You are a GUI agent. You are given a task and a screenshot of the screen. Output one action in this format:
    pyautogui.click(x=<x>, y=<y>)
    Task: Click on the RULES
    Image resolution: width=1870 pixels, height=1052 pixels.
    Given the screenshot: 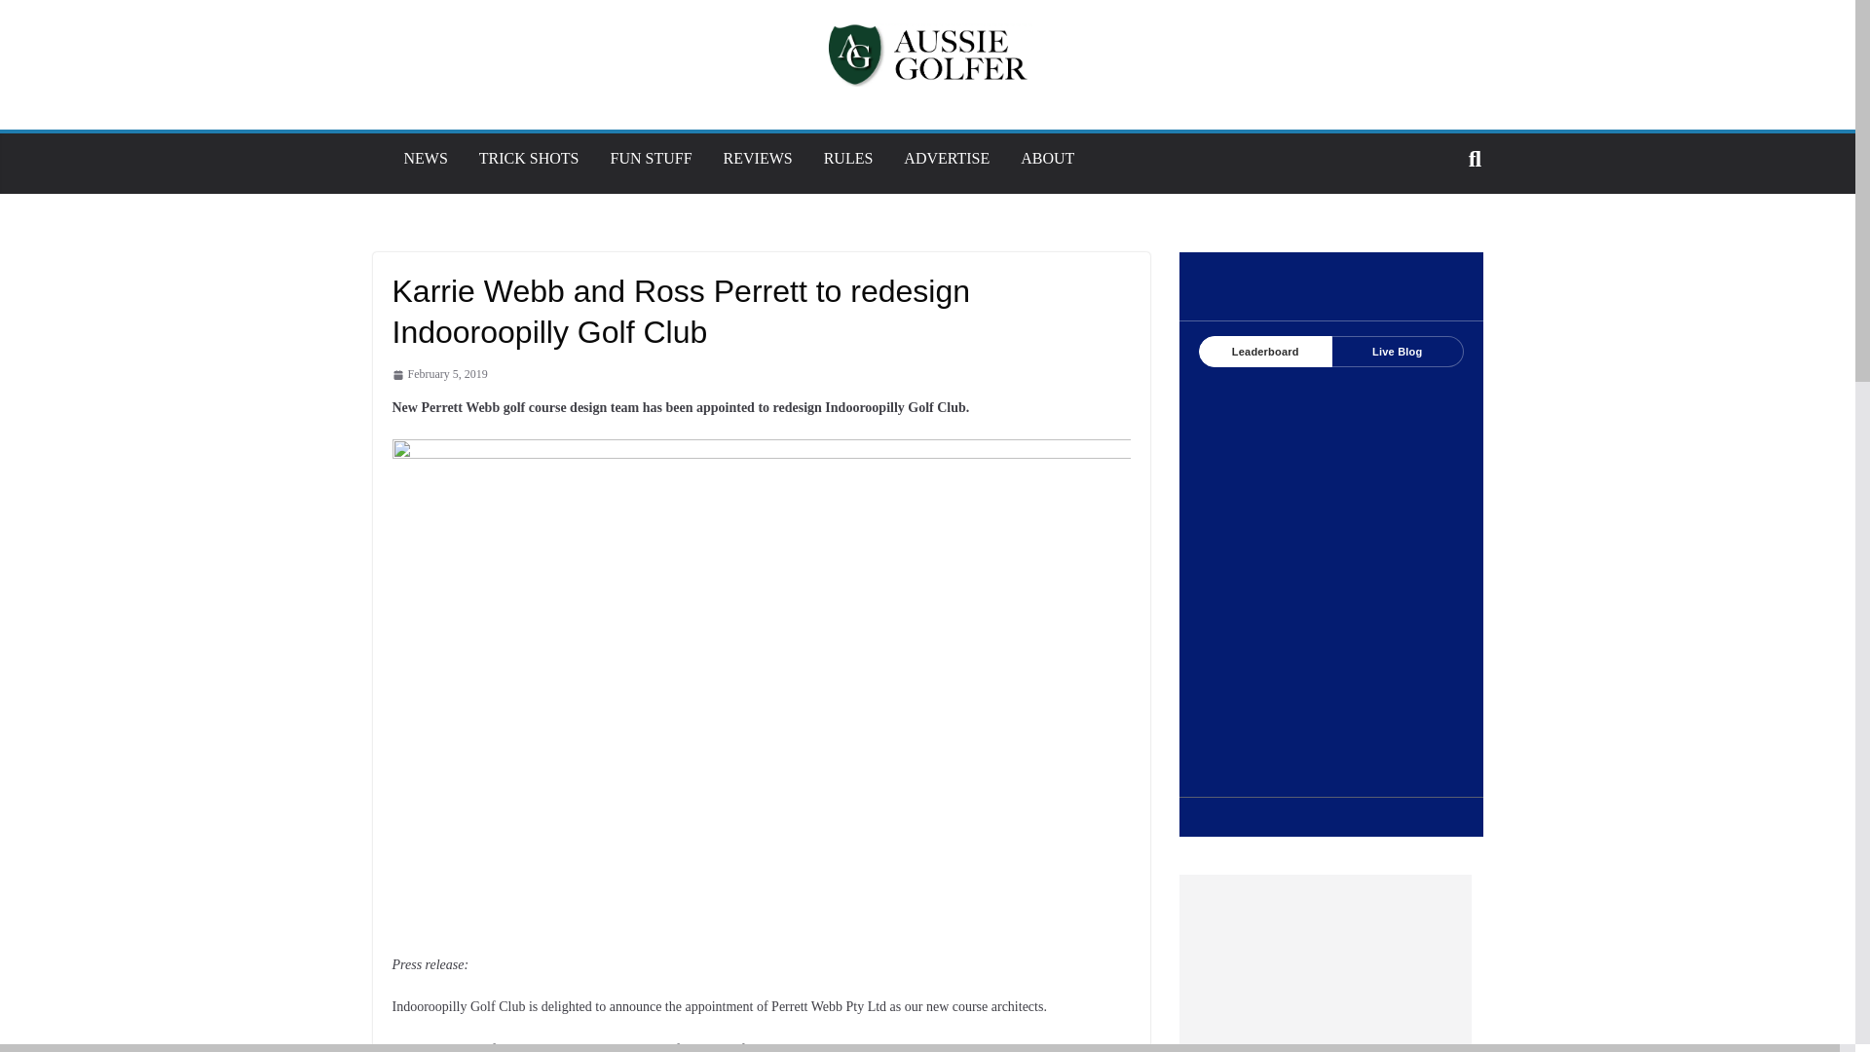 What is the action you would take?
    pyautogui.click(x=848, y=158)
    